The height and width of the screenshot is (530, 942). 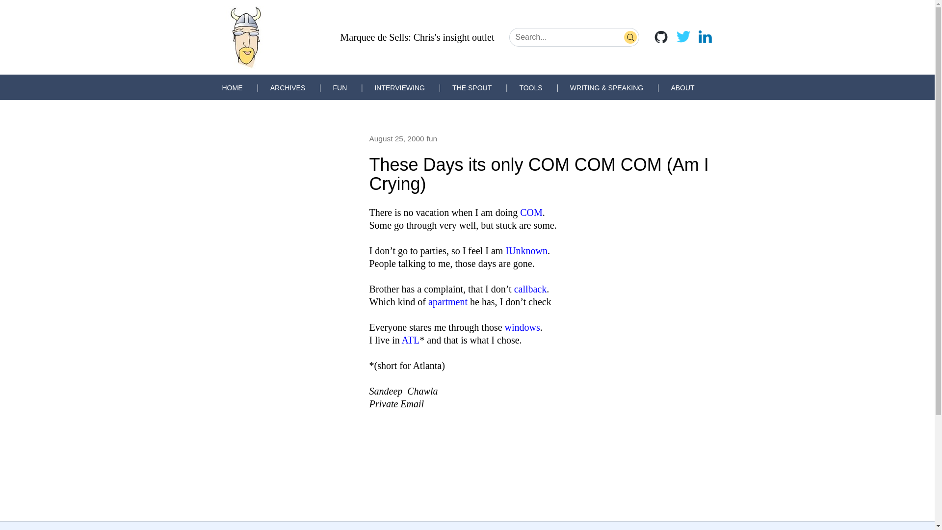 I want to click on HOME, so click(x=232, y=87).